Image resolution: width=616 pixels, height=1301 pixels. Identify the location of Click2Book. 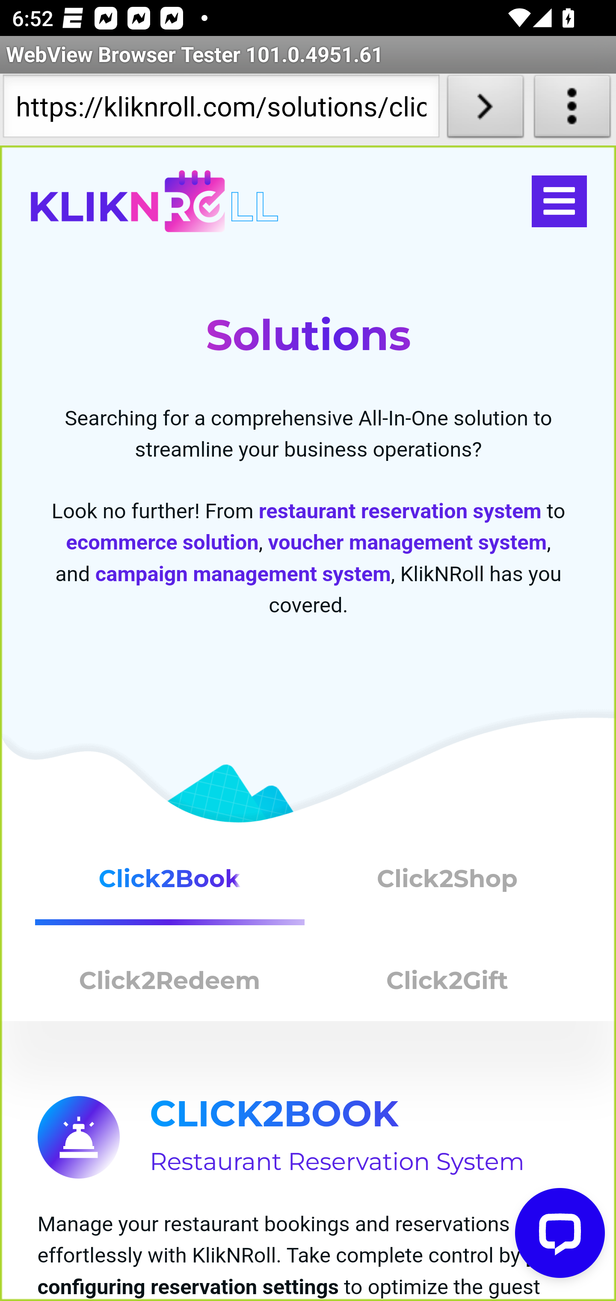
(170, 885).